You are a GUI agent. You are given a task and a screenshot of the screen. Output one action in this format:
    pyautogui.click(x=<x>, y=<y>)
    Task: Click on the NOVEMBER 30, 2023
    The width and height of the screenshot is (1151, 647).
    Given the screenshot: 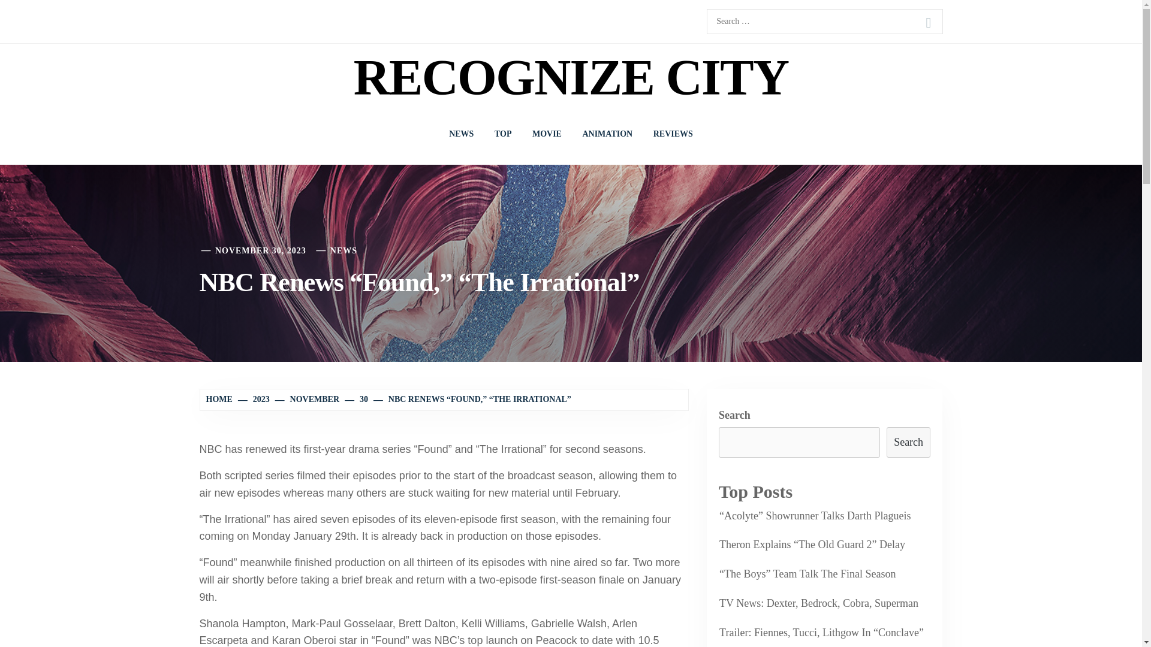 What is the action you would take?
    pyautogui.click(x=260, y=250)
    